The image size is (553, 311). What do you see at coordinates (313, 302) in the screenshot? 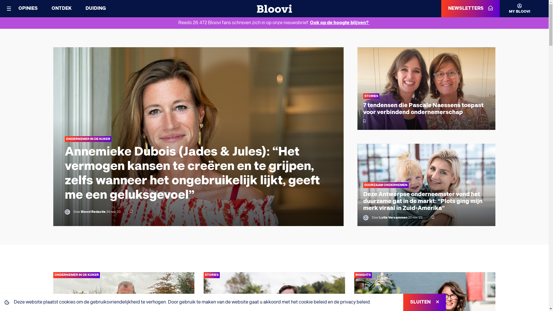
I see `cookie beleid` at bounding box center [313, 302].